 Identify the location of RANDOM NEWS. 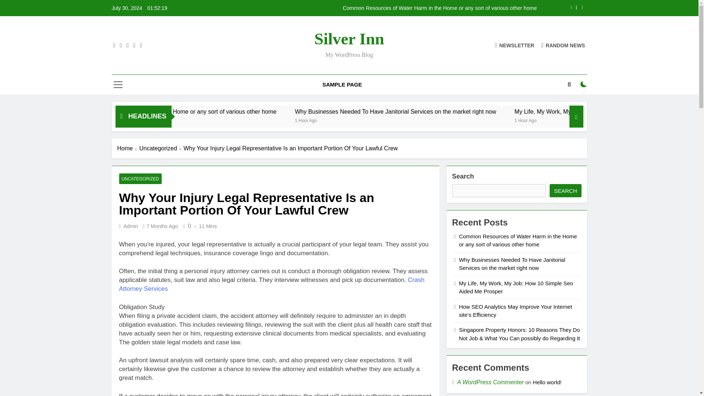
(563, 45).